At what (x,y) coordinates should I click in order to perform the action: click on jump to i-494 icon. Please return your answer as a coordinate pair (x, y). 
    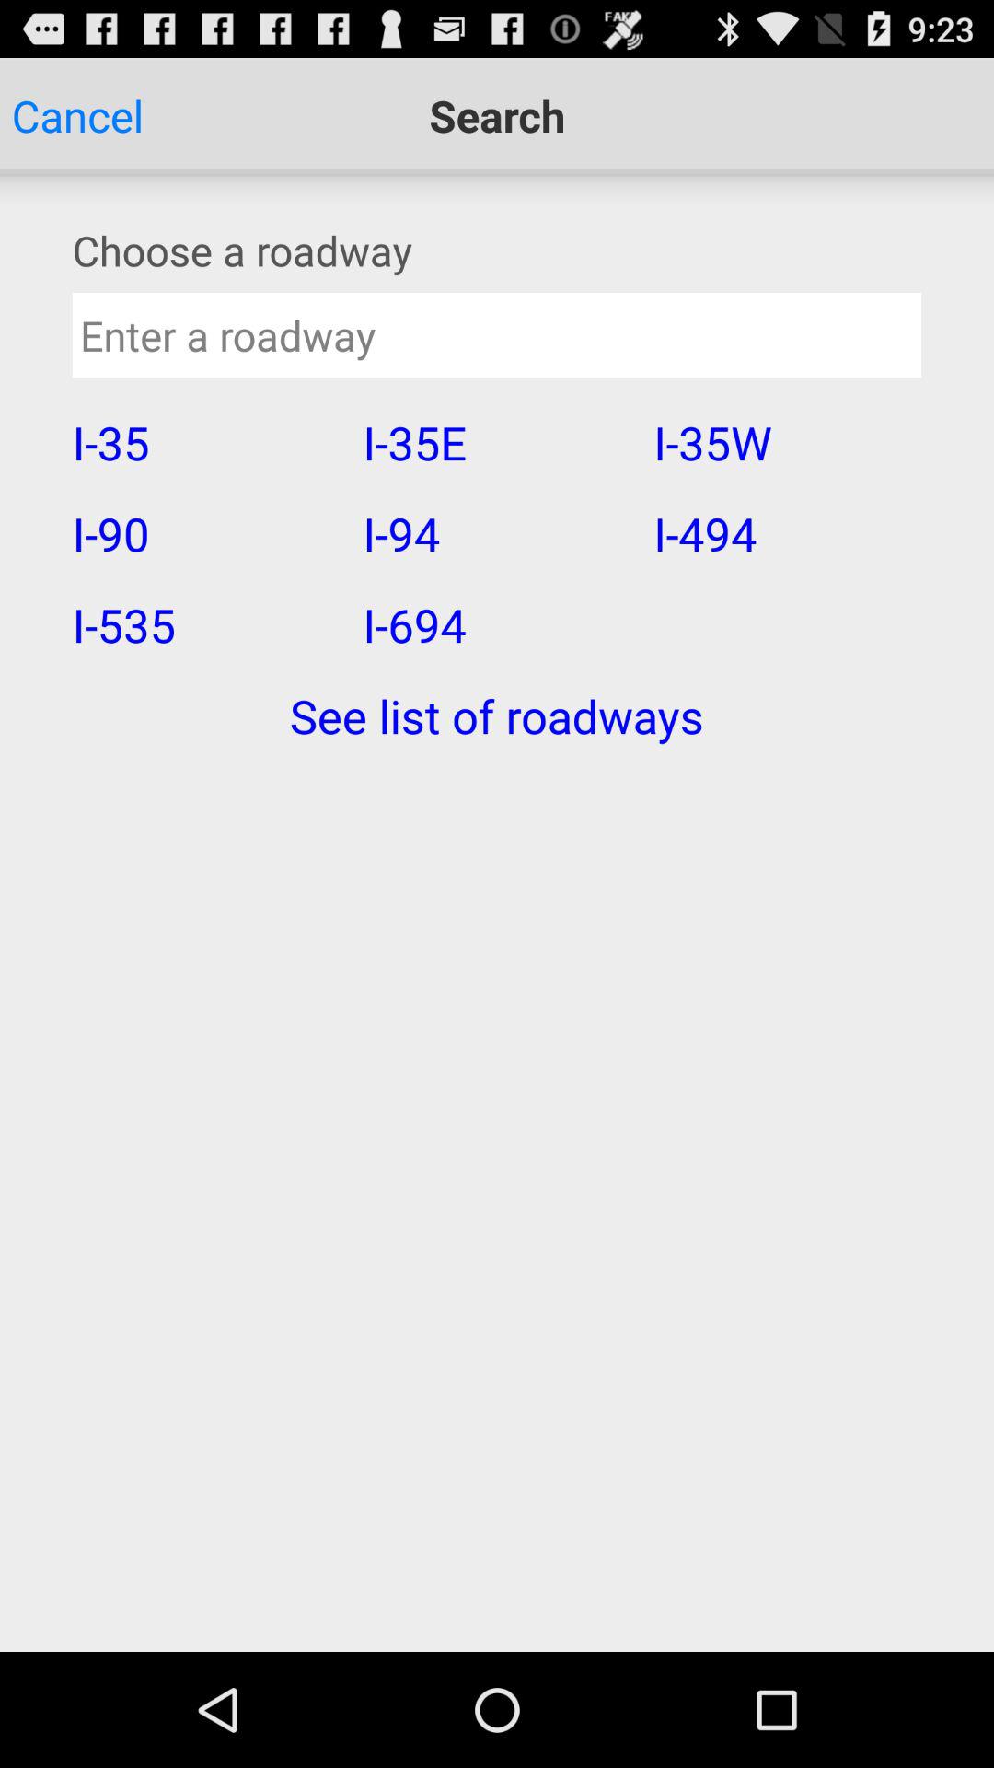
    Looking at the image, I should click on (786, 533).